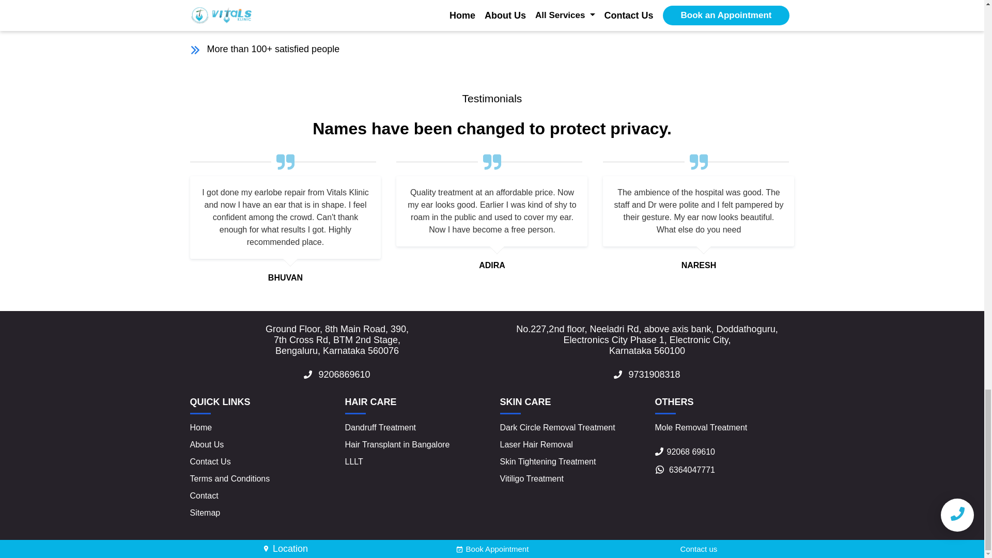 Image resolution: width=992 pixels, height=558 pixels. What do you see at coordinates (207, 444) in the screenshot?
I see `About Us` at bounding box center [207, 444].